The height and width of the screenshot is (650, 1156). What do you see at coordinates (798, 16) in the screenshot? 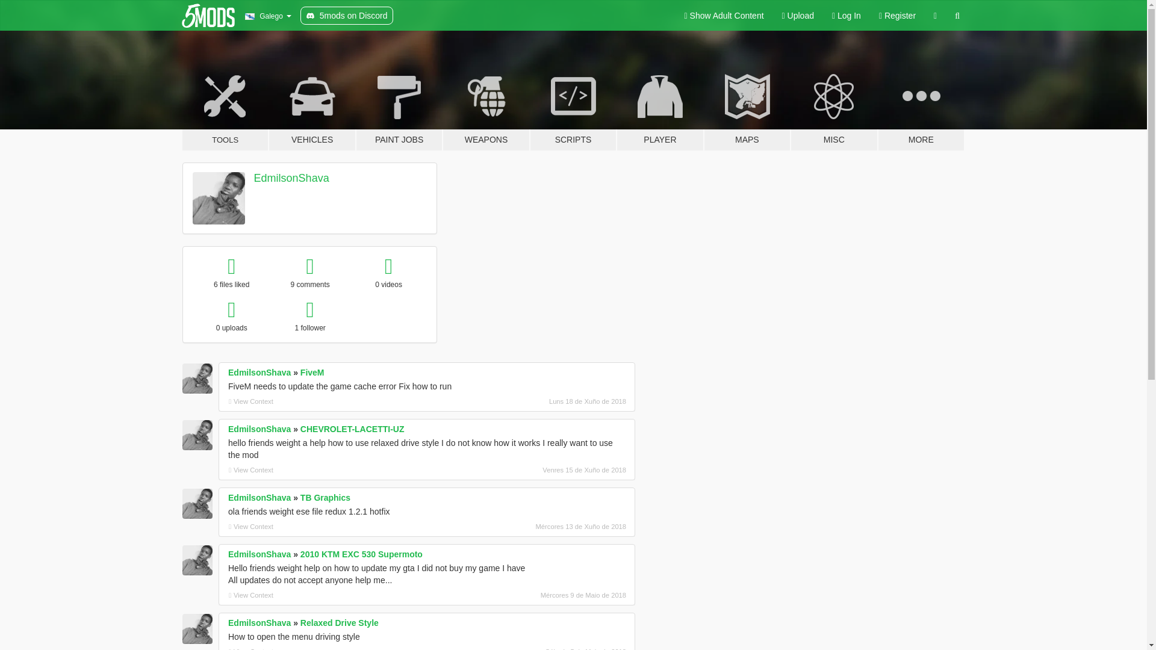
I see `Upload` at bounding box center [798, 16].